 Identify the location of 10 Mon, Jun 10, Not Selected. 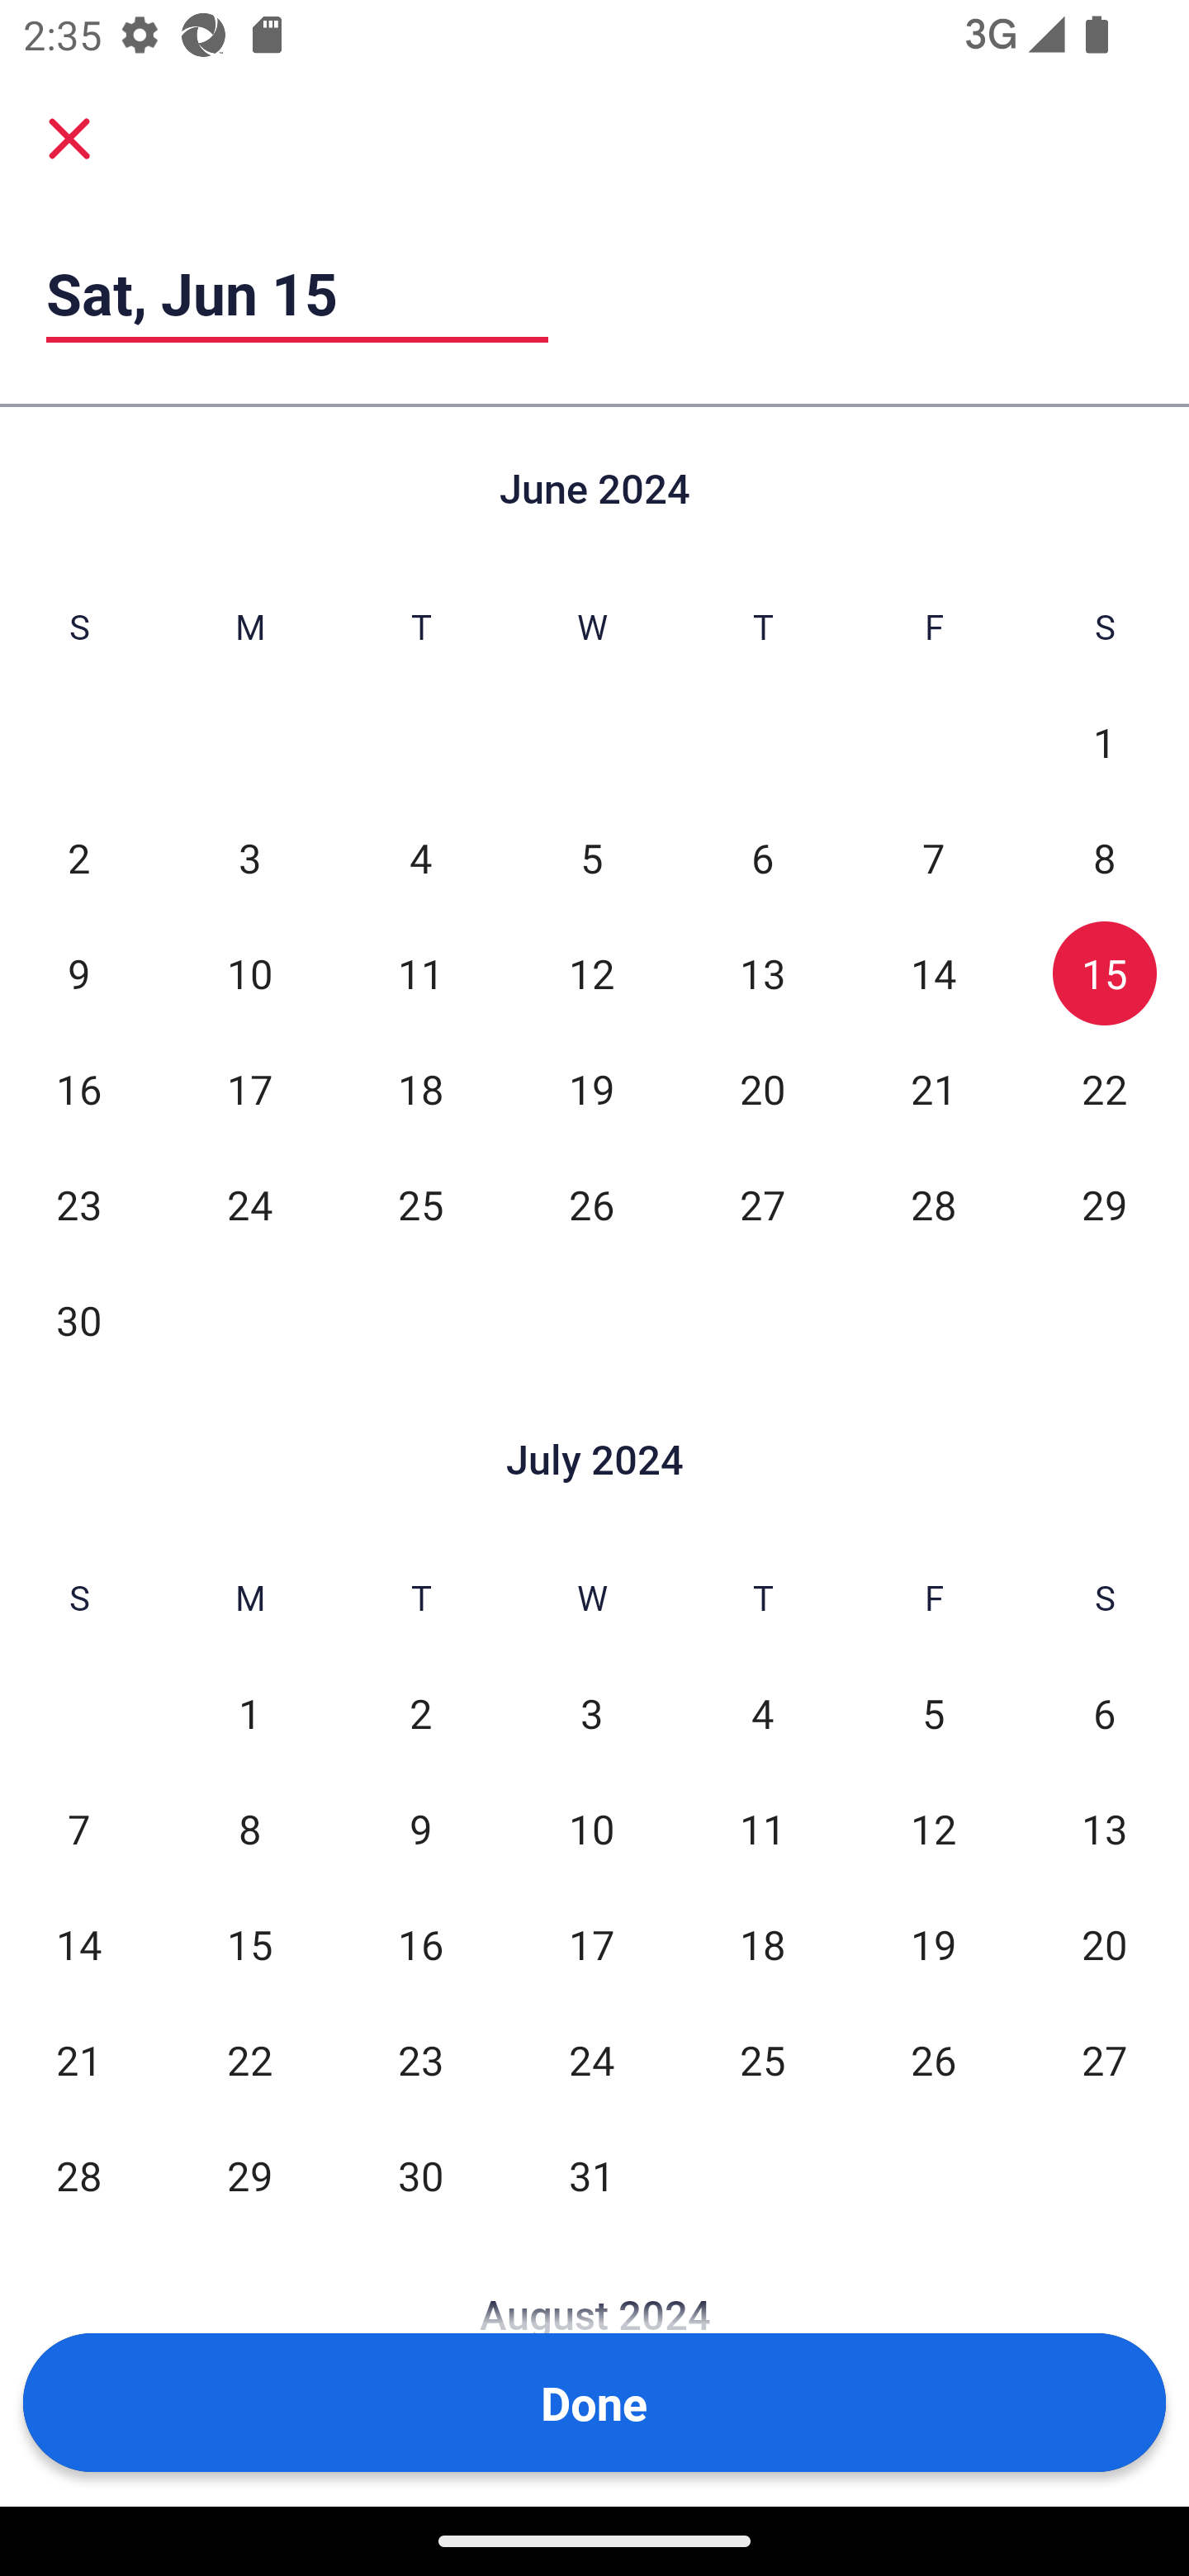
(249, 973).